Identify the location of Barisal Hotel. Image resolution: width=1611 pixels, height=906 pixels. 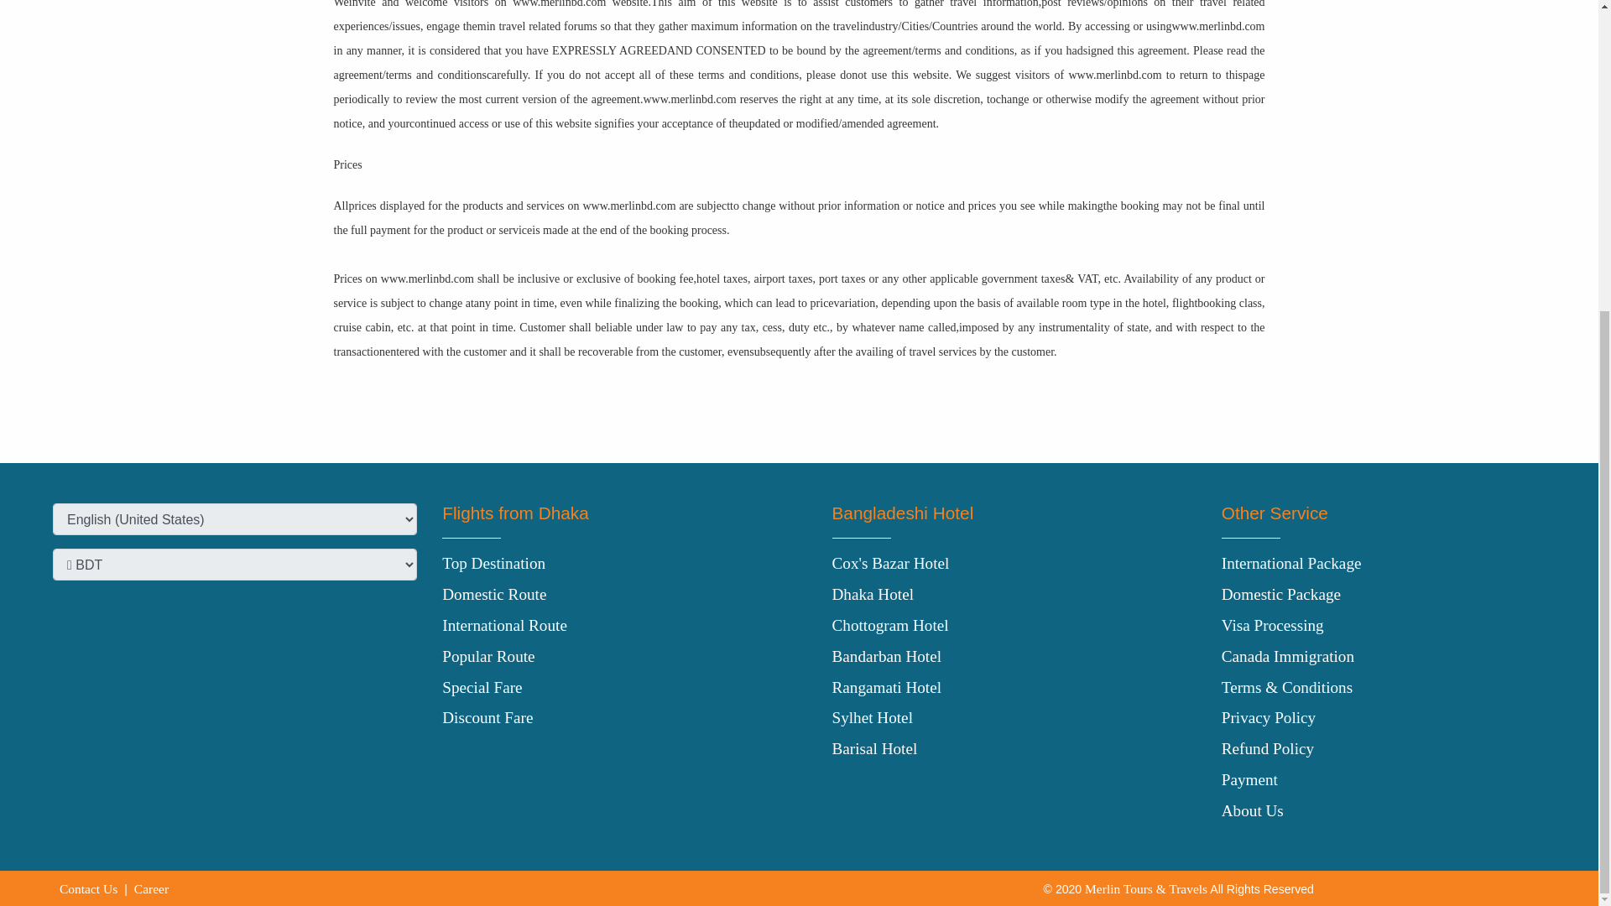
(875, 748).